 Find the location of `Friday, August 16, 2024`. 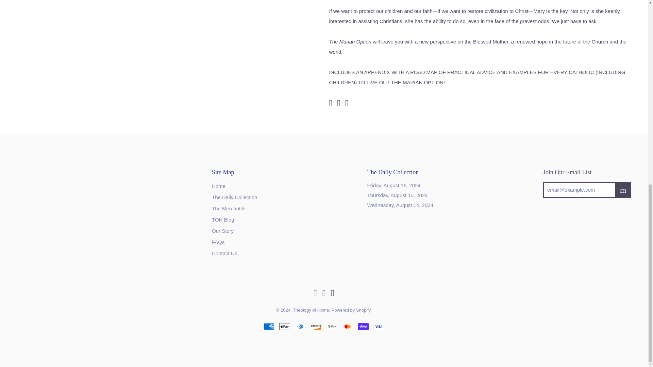

Friday, August 16, 2024 is located at coordinates (394, 185).